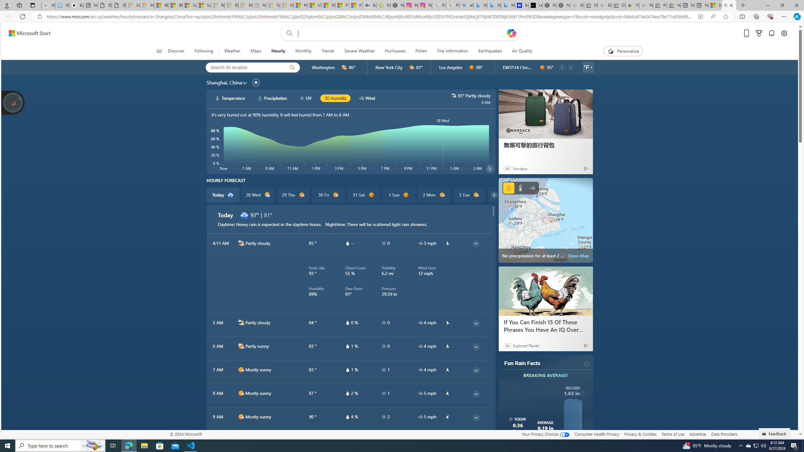 Image resolution: width=804 pixels, height=452 pixels. Describe the element at coordinates (245, 5) in the screenshot. I see `Microsoft account | Account Checkup - Sleeping` at that location.